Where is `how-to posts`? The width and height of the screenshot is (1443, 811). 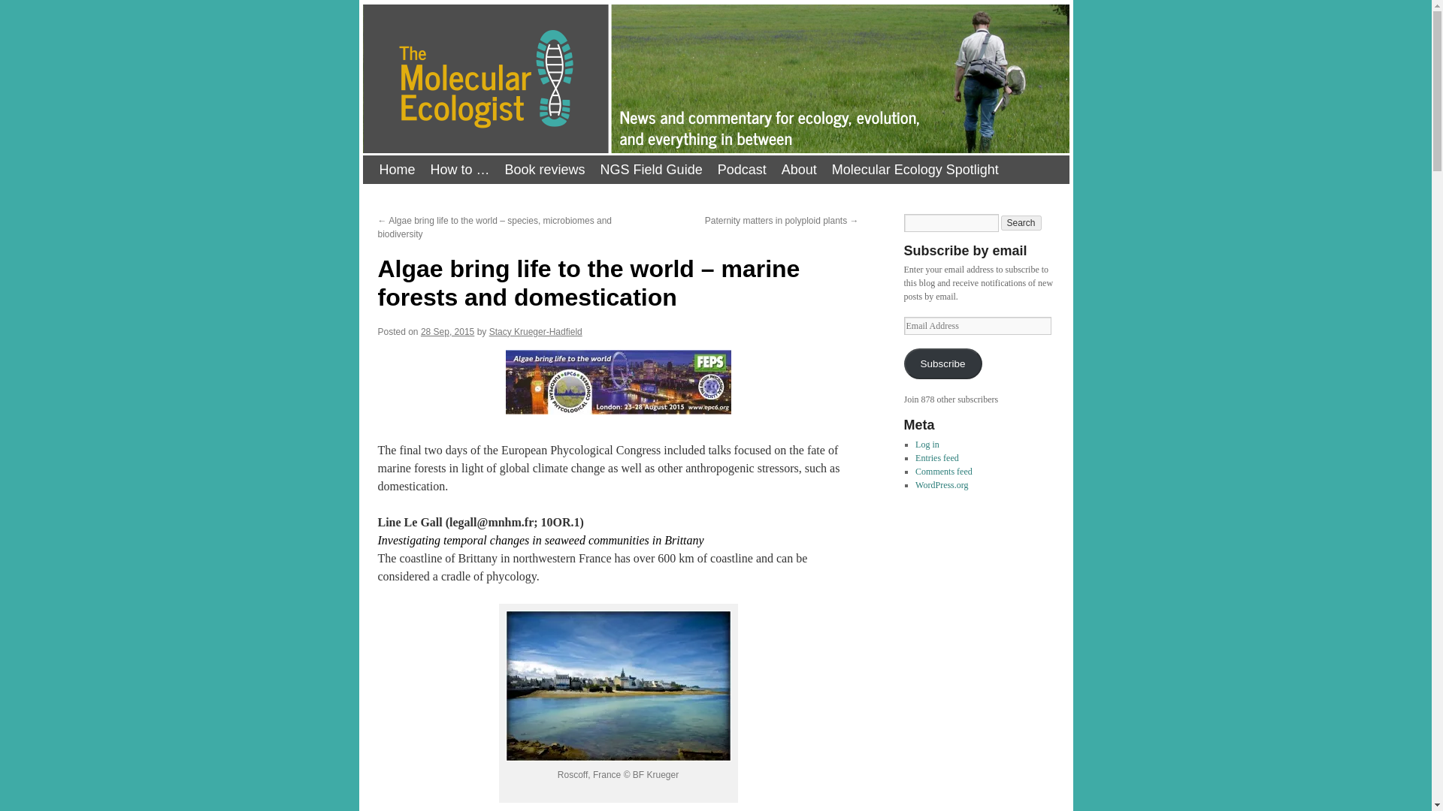
how-to posts is located at coordinates (460, 170).